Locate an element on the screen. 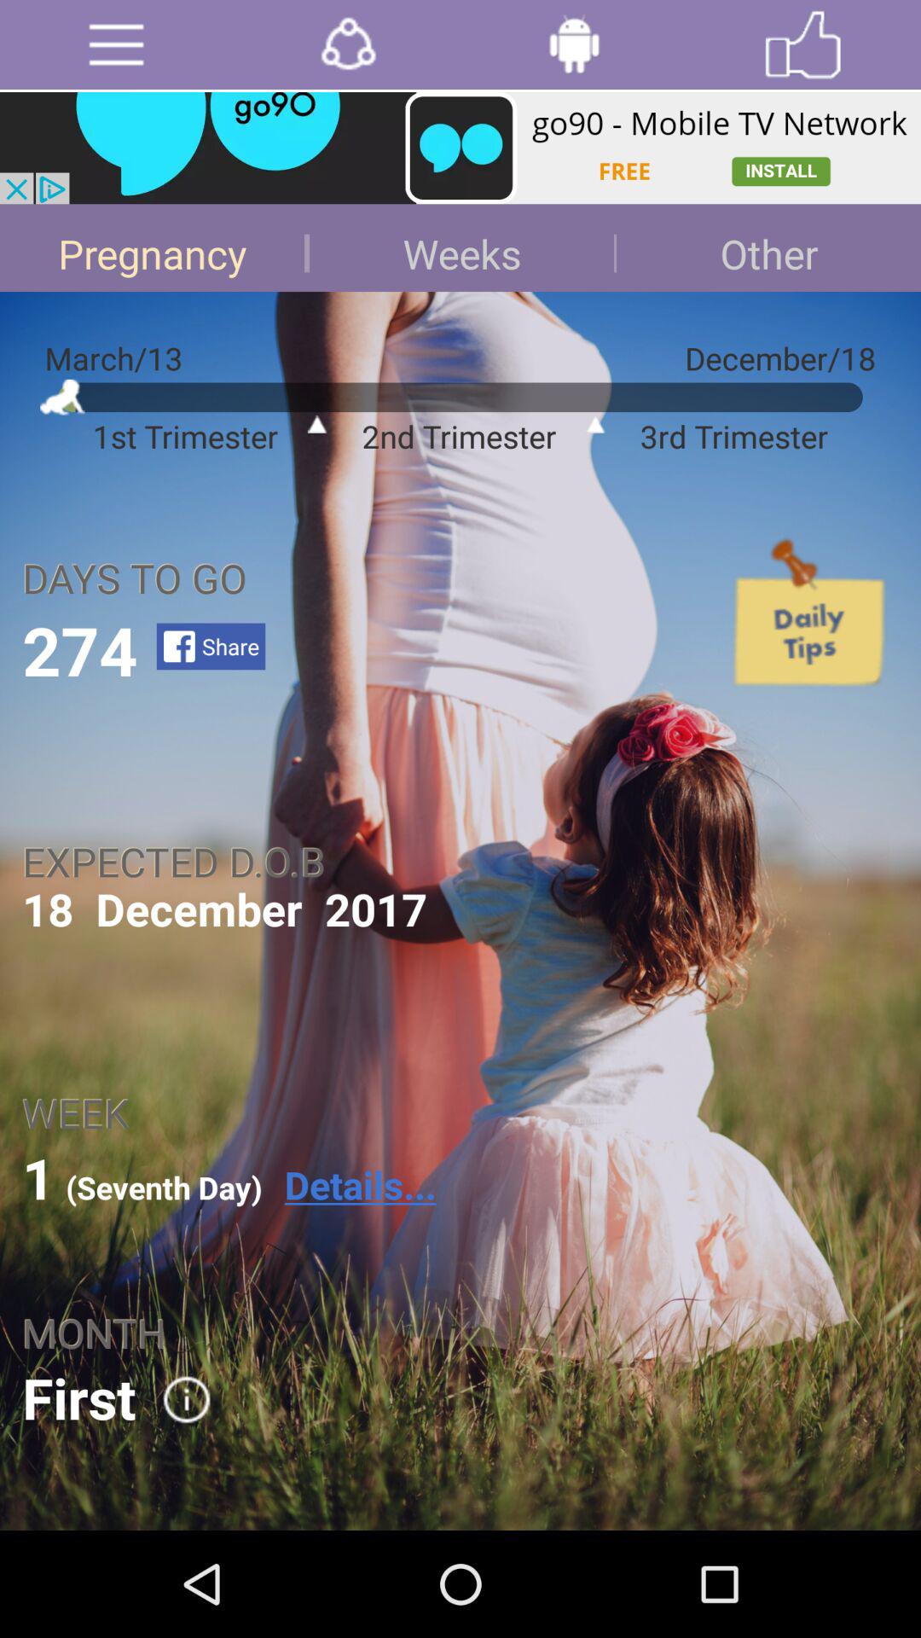  select the text which is right to the text pregnancy is located at coordinates (460, 247).